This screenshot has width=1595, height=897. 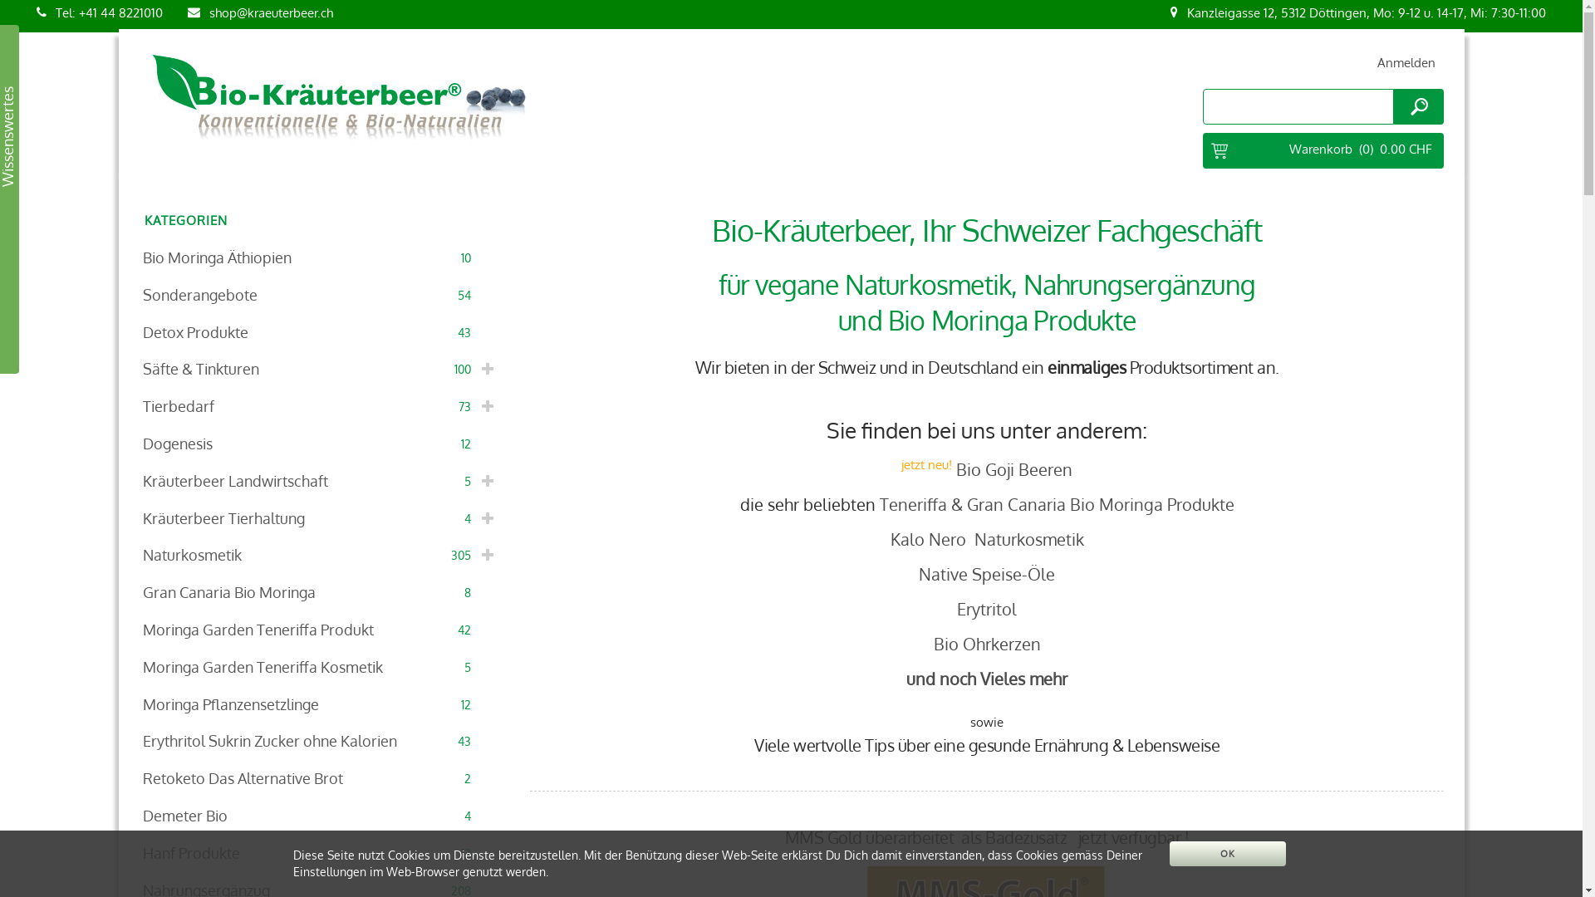 What do you see at coordinates (321, 779) in the screenshot?
I see `Retoketo Das Alternative Brot
2` at bounding box center [321, 779].